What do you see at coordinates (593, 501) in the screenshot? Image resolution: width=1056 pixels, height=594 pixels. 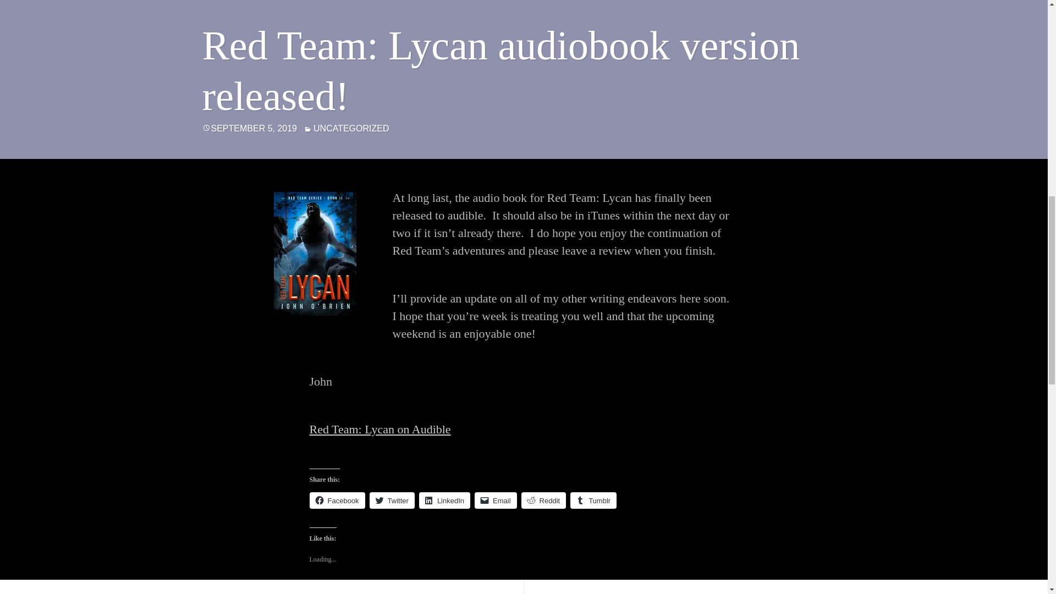 I see `Tumblr` at bounding box center [593, 501].